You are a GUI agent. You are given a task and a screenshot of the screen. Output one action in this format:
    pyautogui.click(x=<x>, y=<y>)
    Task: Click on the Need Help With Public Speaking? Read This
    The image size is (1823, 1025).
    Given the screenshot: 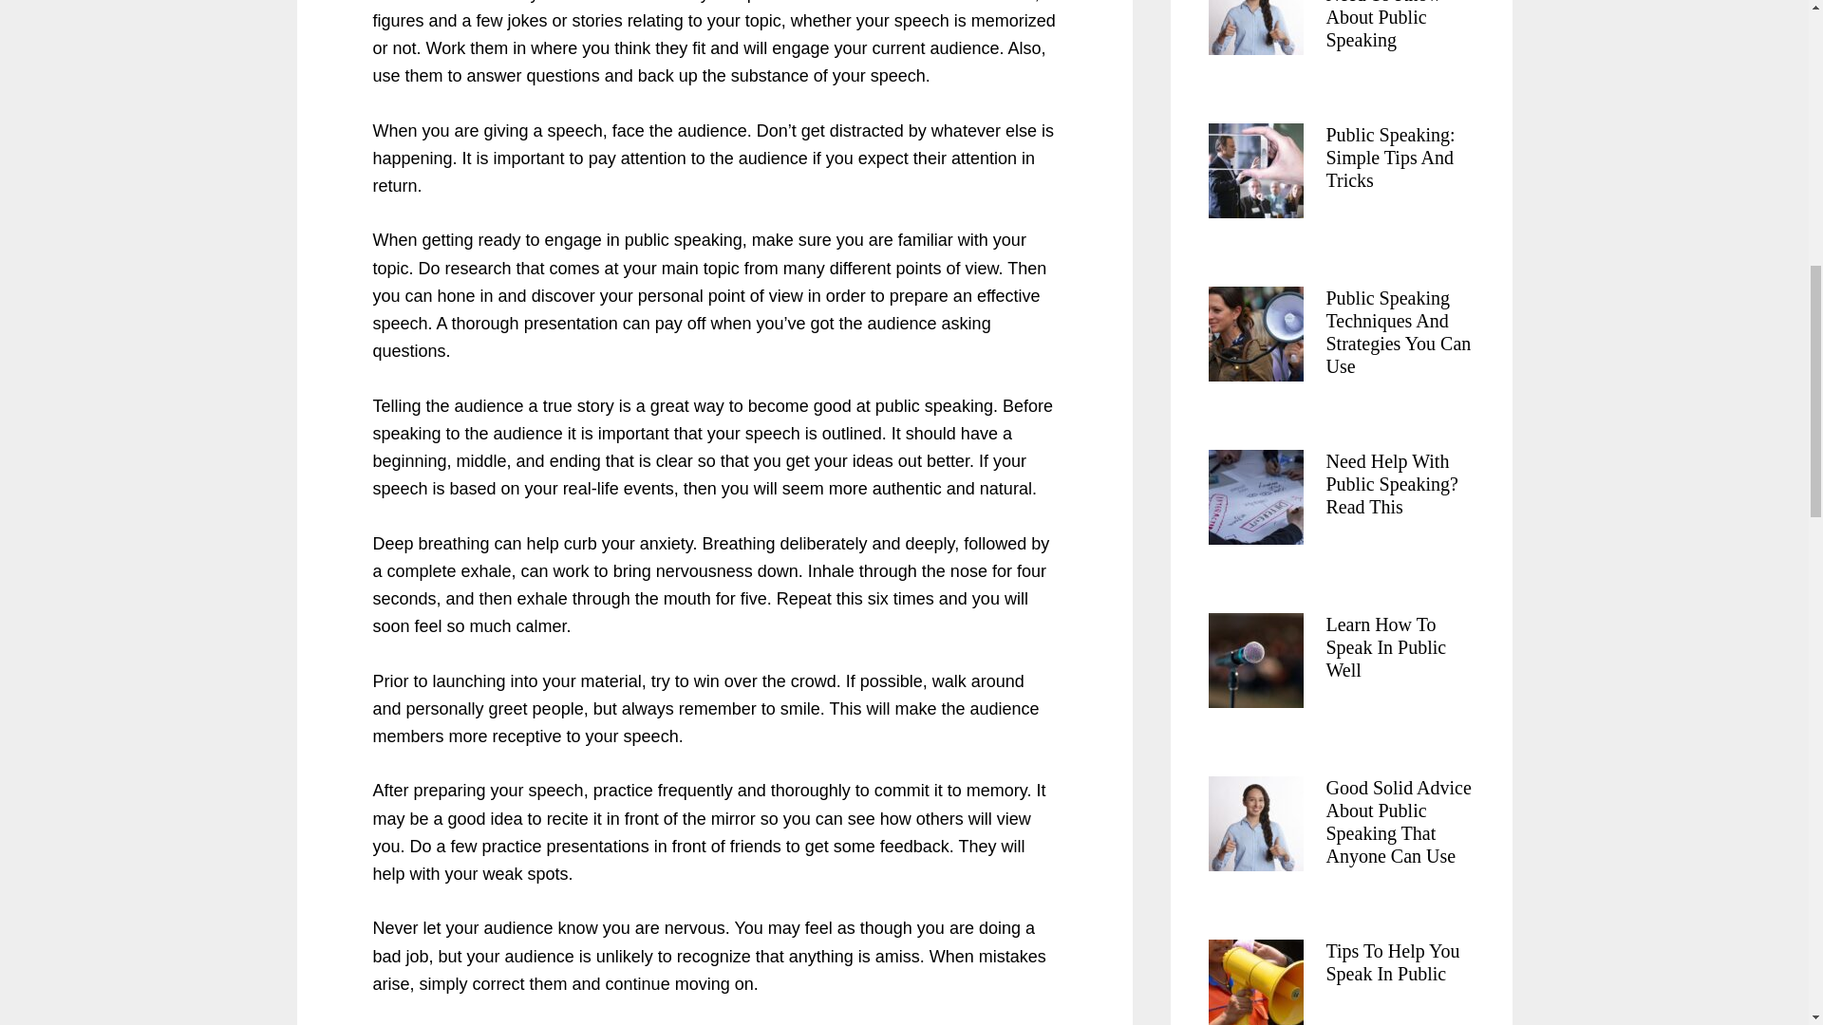 What is the action you would take?
    pyautogui.click(x=1390, y=484)
    